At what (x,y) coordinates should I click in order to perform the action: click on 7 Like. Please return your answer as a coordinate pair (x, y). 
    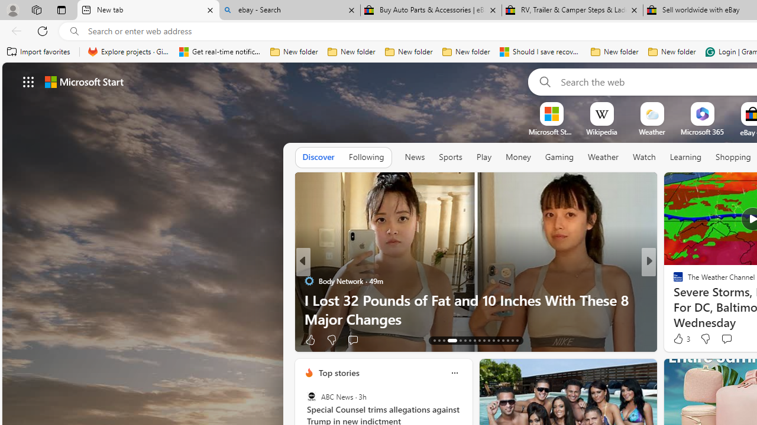
    Looking at the image, I should click on (677, 339).